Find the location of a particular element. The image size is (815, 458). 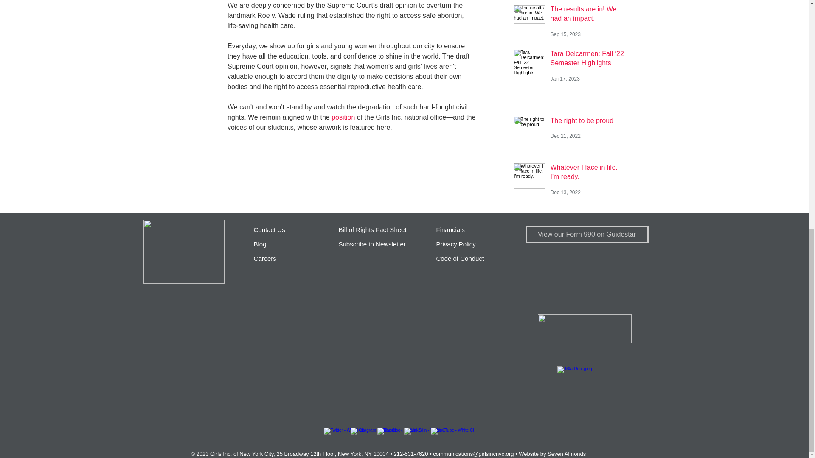

Dec 13, 2022 is located at coordinates (565, 193).